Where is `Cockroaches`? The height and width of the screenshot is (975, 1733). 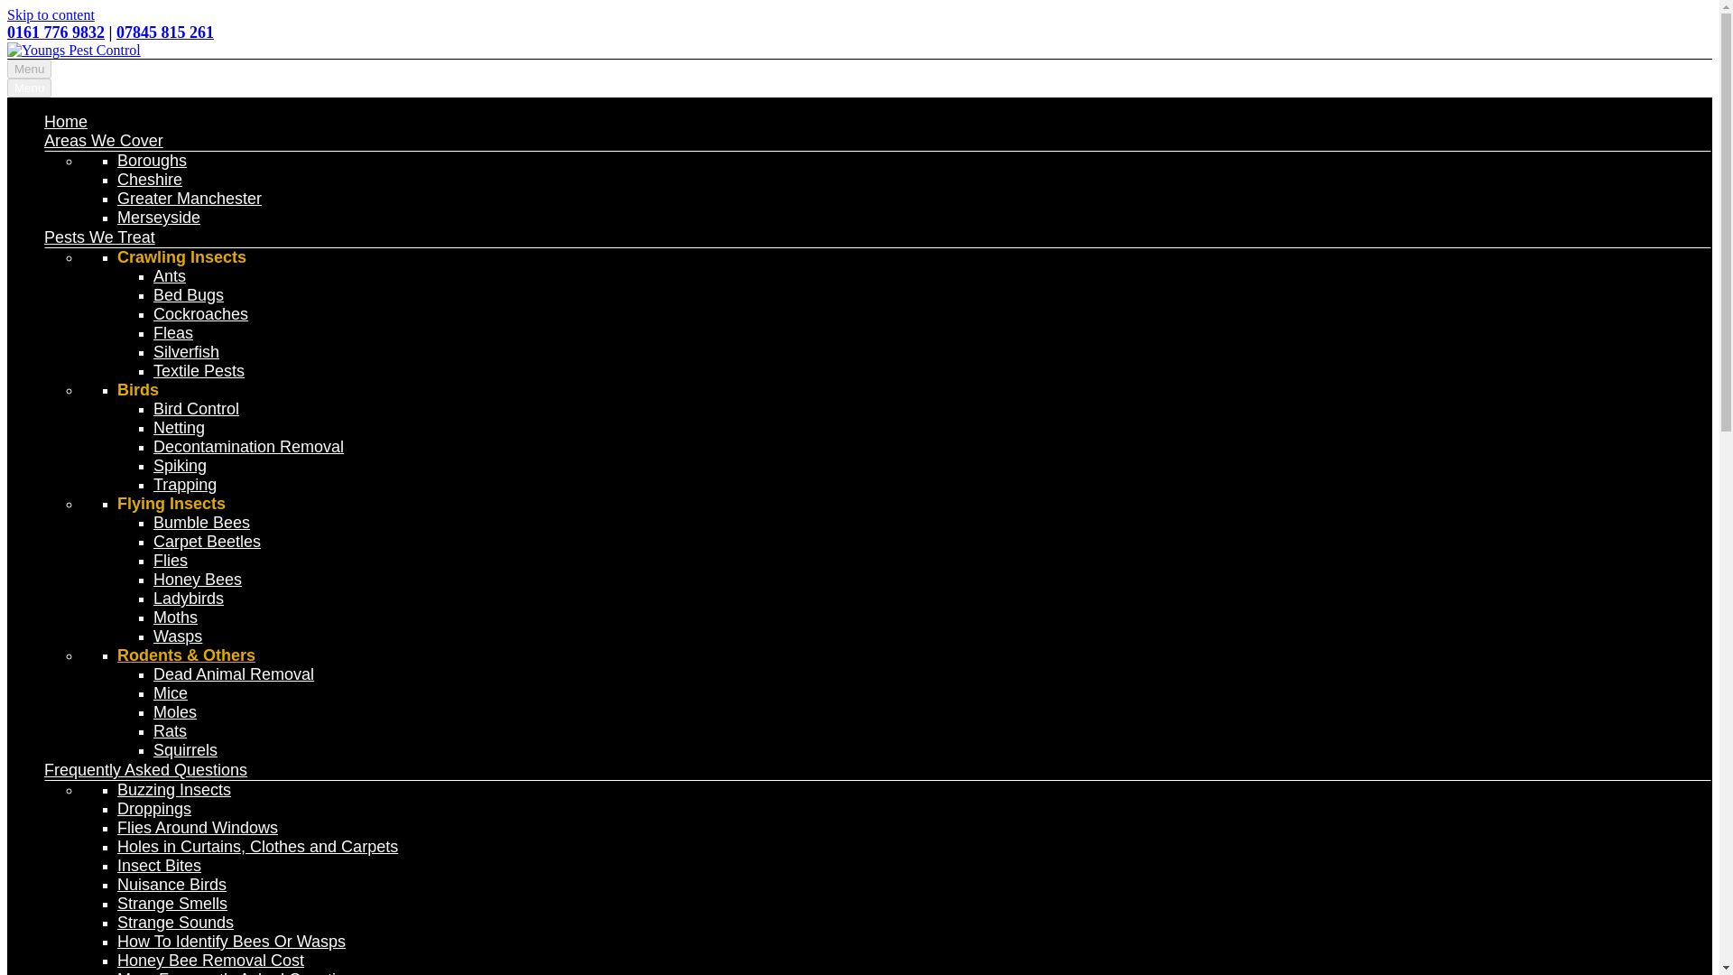
Cockroaches is located at coordinates (200, 314).